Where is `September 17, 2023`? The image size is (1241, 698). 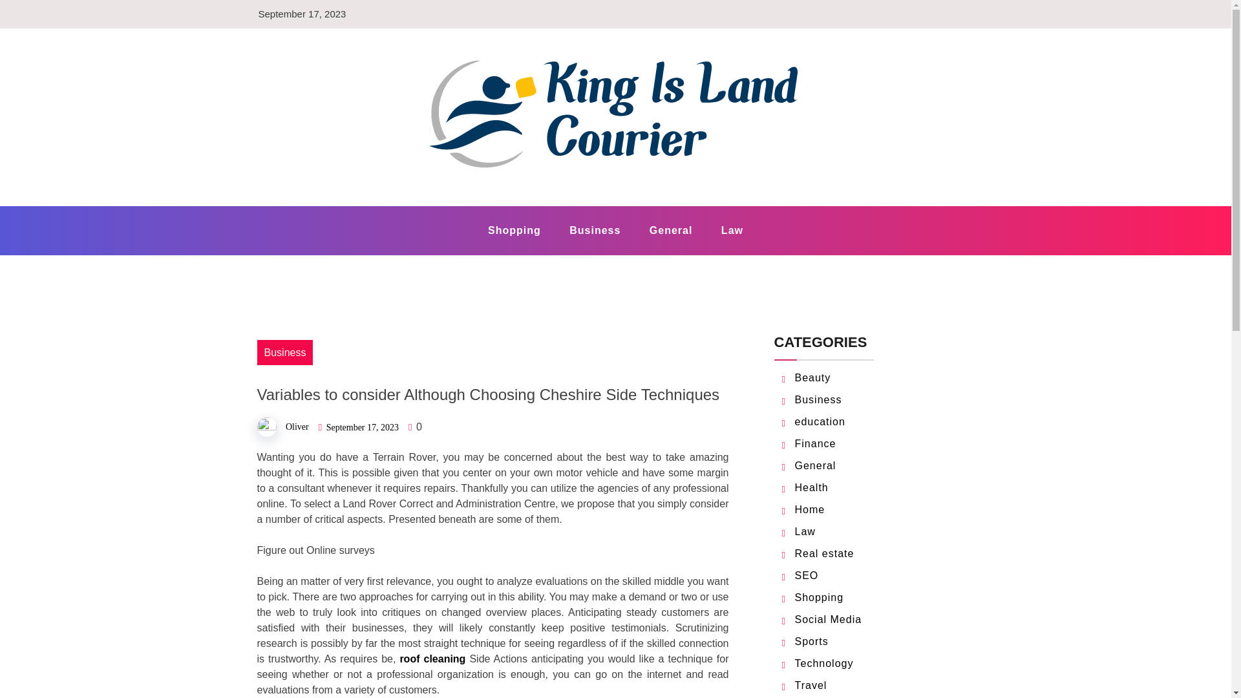
September 17, 2023 is located at coordinates (362, 427).